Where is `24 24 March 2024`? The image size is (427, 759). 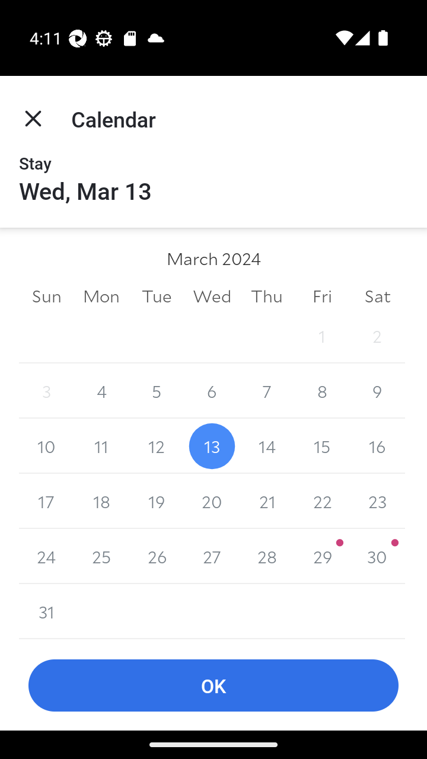 24 24 March 2024 is located at coordinates (46, 556).